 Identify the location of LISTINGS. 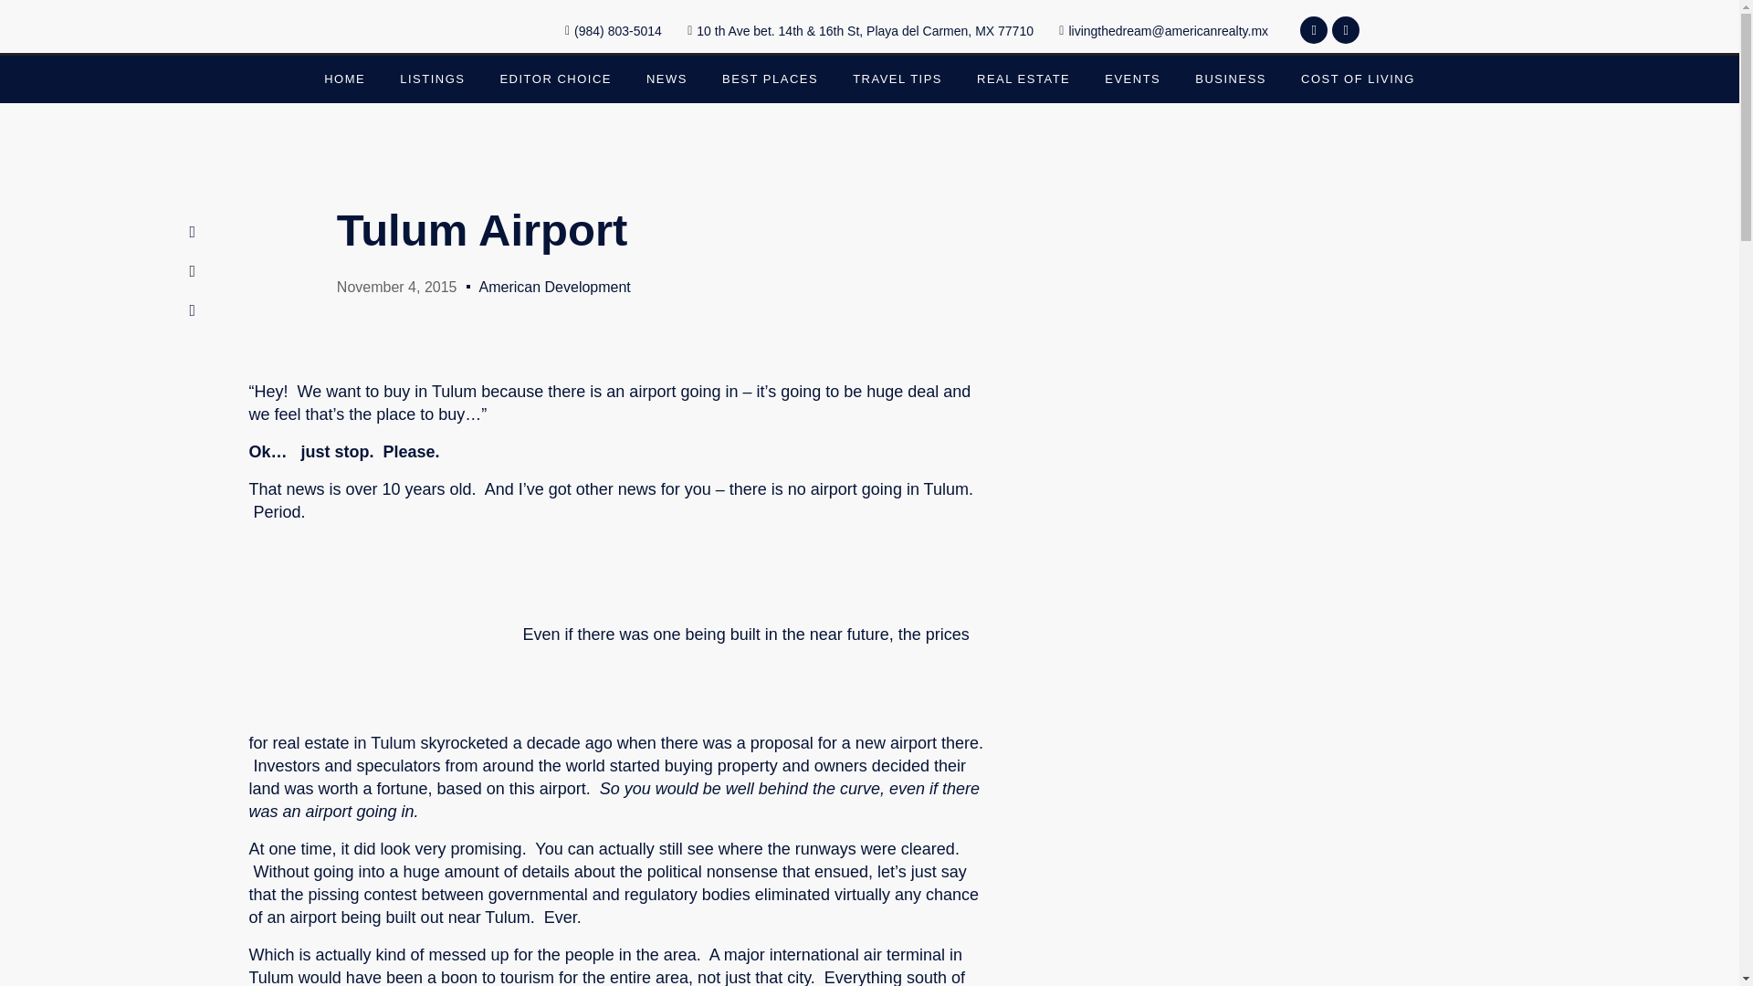
(432, 79).